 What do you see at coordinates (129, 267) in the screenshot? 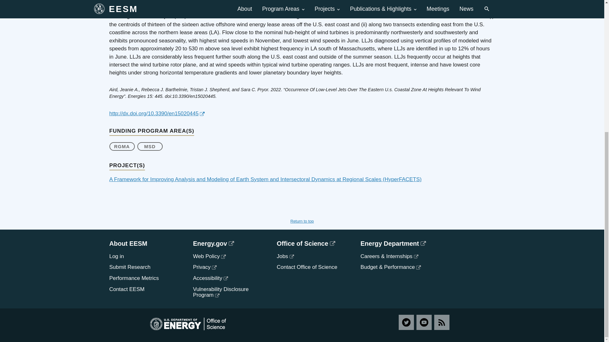
I see `Submit Research` at bounding box center [129, 267].